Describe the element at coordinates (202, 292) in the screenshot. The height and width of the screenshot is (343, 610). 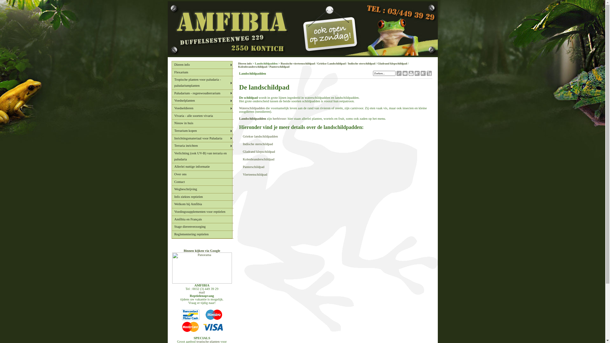
I see `mail` at that location.